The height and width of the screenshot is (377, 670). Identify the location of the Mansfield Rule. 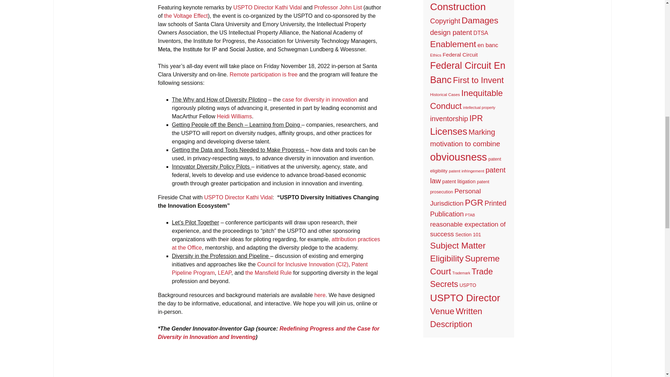
(268, 273).